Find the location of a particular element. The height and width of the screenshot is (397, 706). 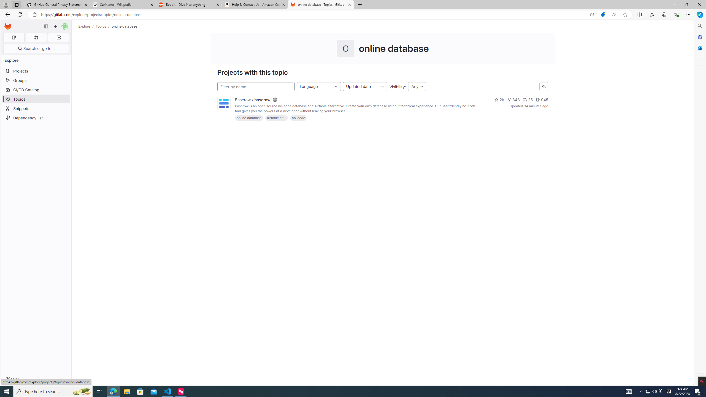

Open in app is located at coordinates (592, 15).